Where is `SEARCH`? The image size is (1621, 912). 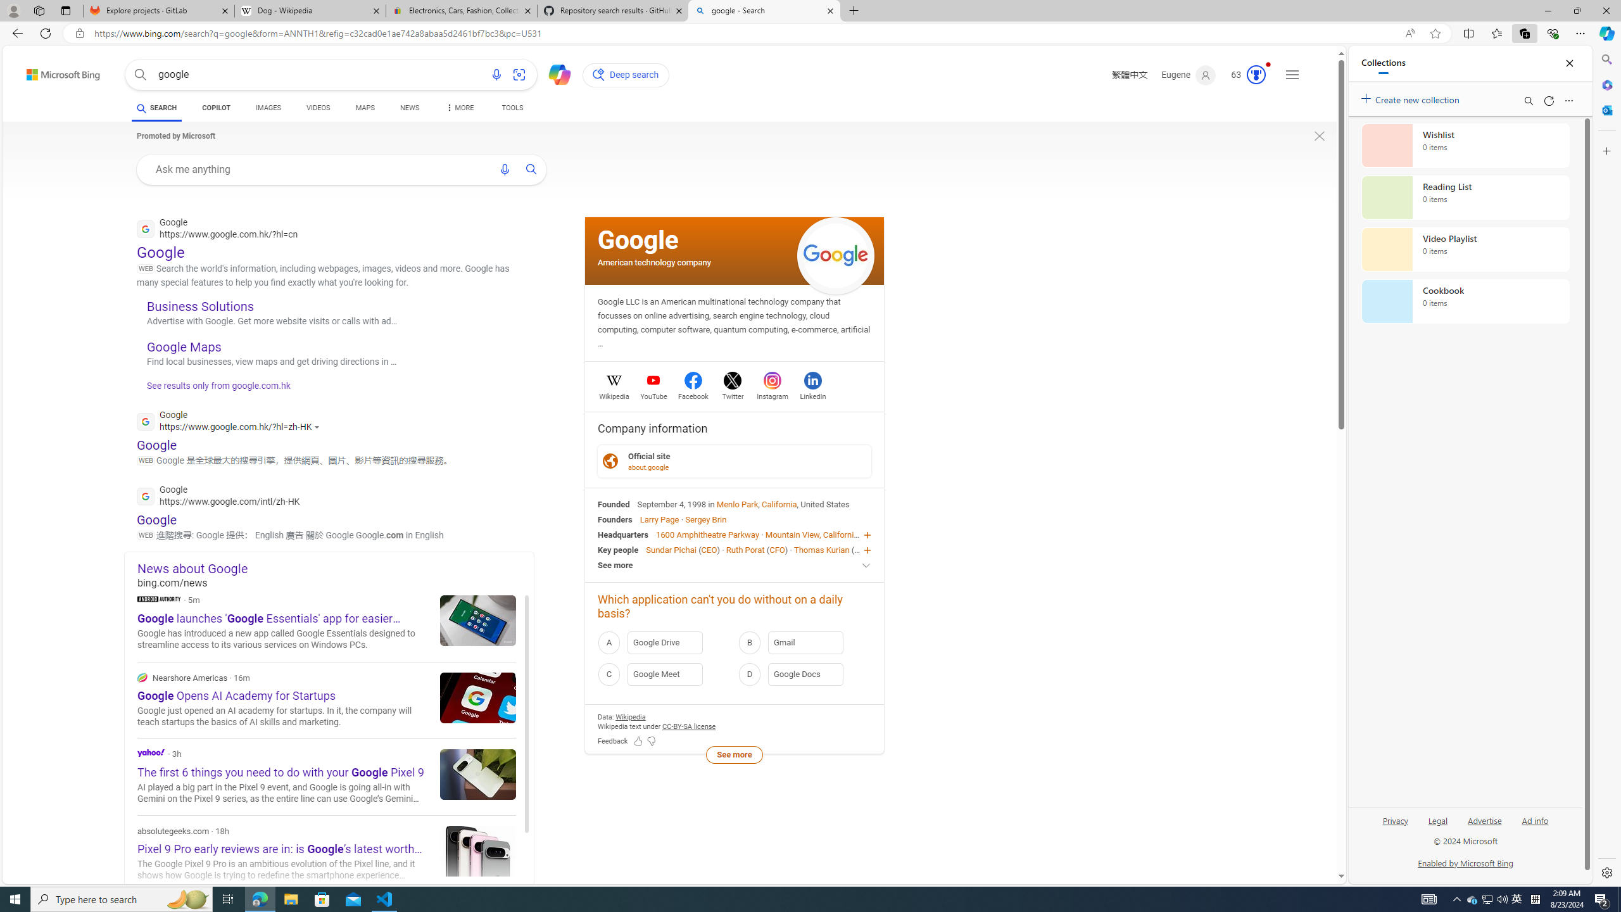
SEARCH is located at coordinates (156, 108).